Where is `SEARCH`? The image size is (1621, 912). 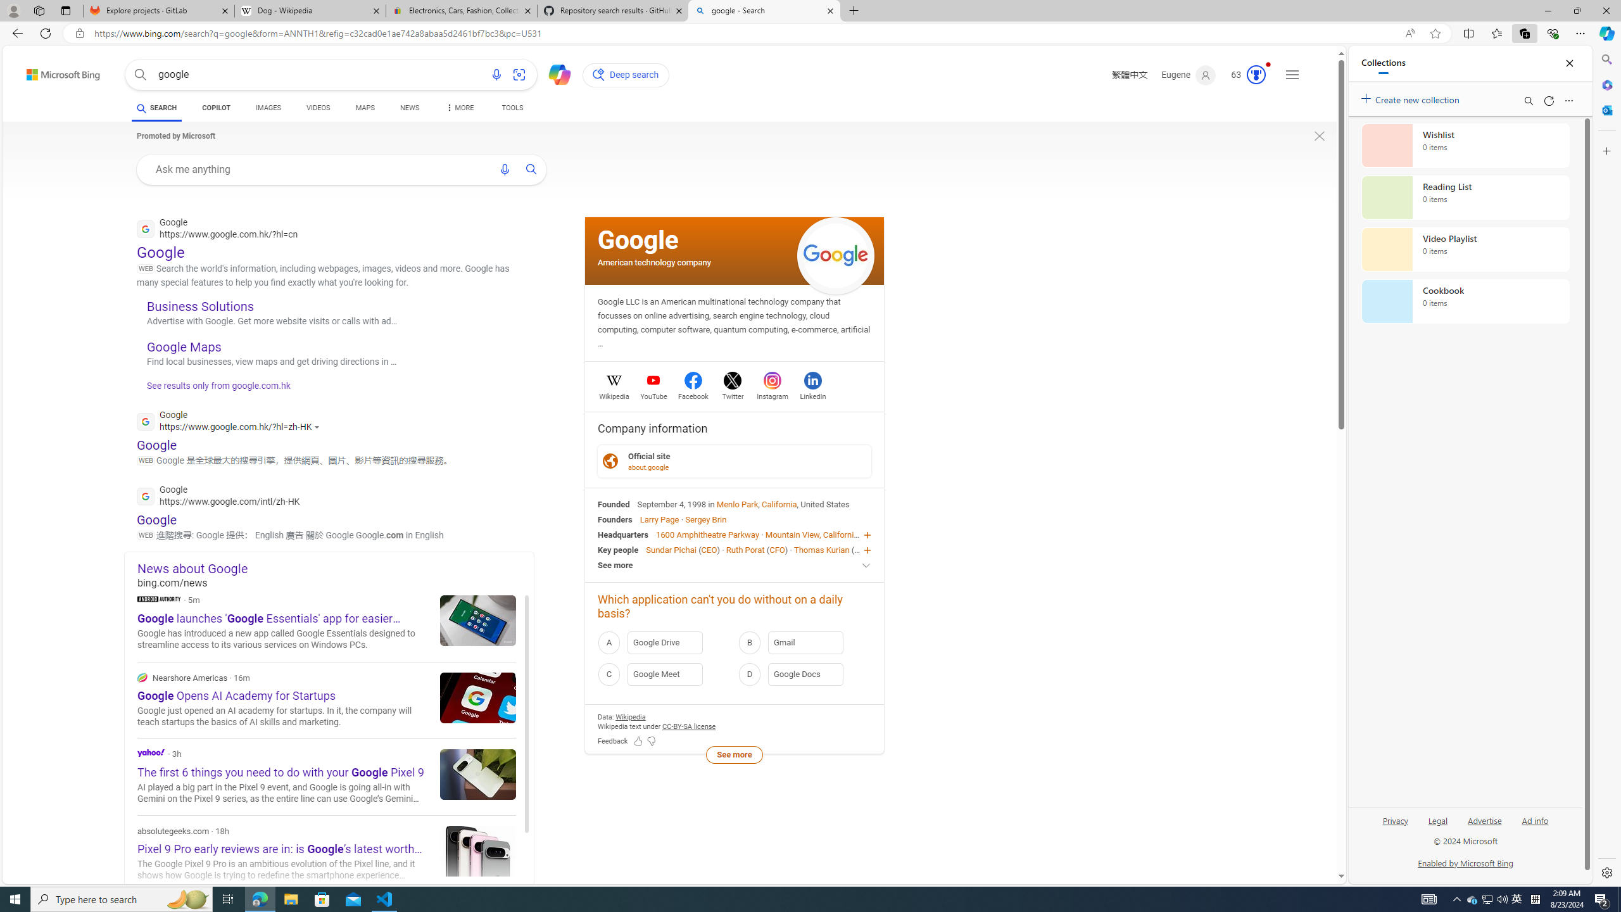
SEARCH is located at coordinates (156, 108).